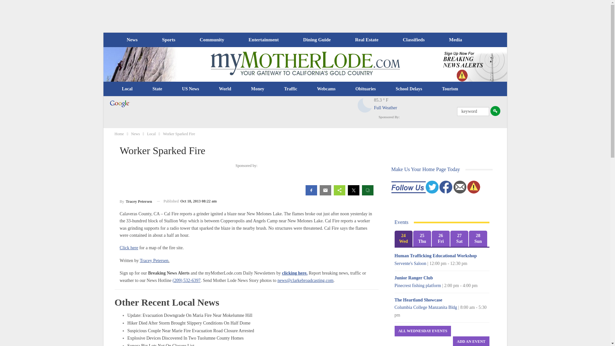  What do you see at coordinates (365, 89) in the screenshot?
I see `Obituaries` at bounding box center [365, 89].